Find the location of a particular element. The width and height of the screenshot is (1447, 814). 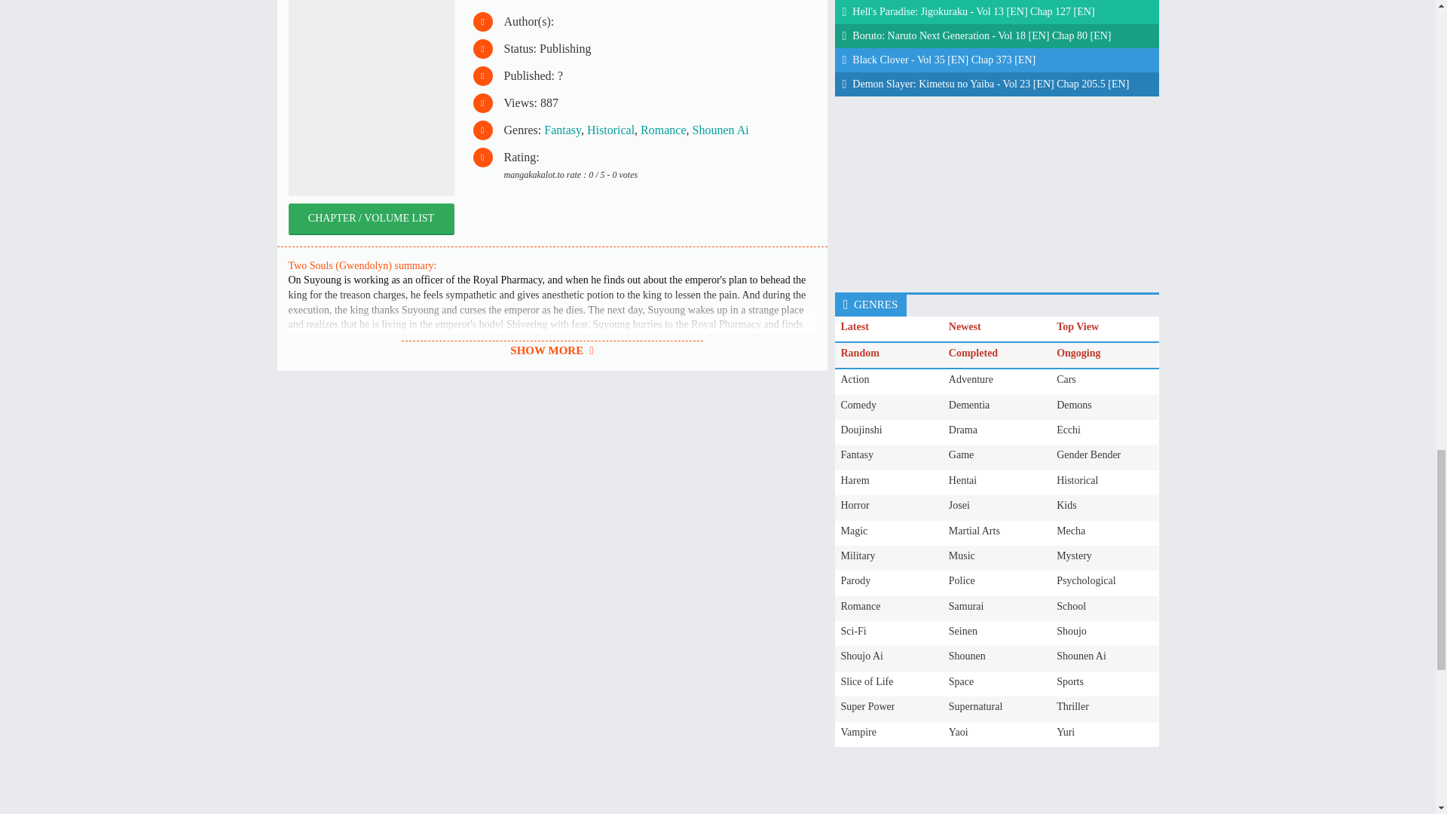

Historical is located at coordinates (610, 130).